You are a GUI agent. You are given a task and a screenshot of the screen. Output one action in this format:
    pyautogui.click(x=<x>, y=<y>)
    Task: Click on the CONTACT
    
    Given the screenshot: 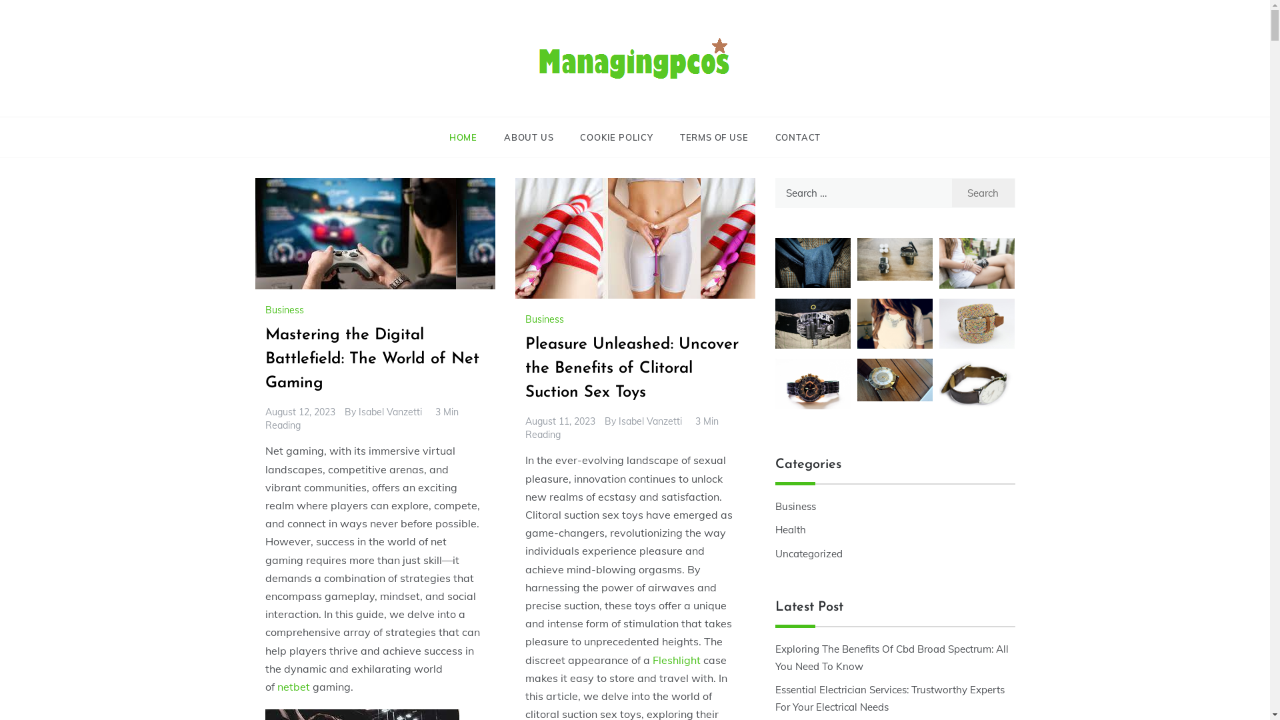 What is the action you would take?
    pyautogui.click(x=791, y=137)
    